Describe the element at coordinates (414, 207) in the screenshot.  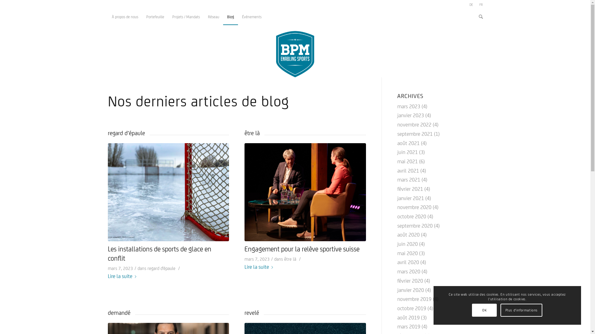
I see `novembre 2020` at that location.